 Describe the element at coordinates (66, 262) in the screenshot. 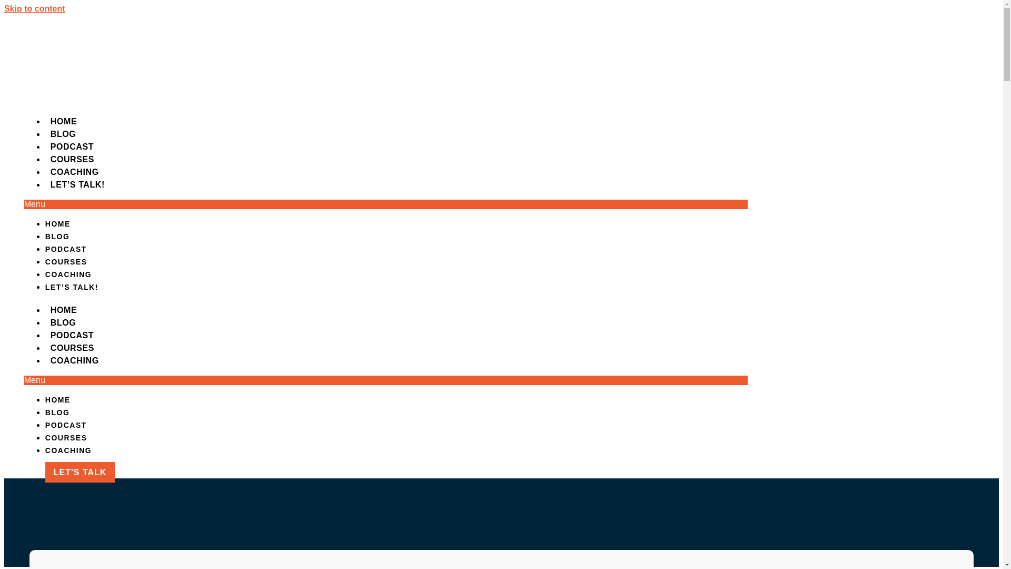

I see `COURSES` at that location.